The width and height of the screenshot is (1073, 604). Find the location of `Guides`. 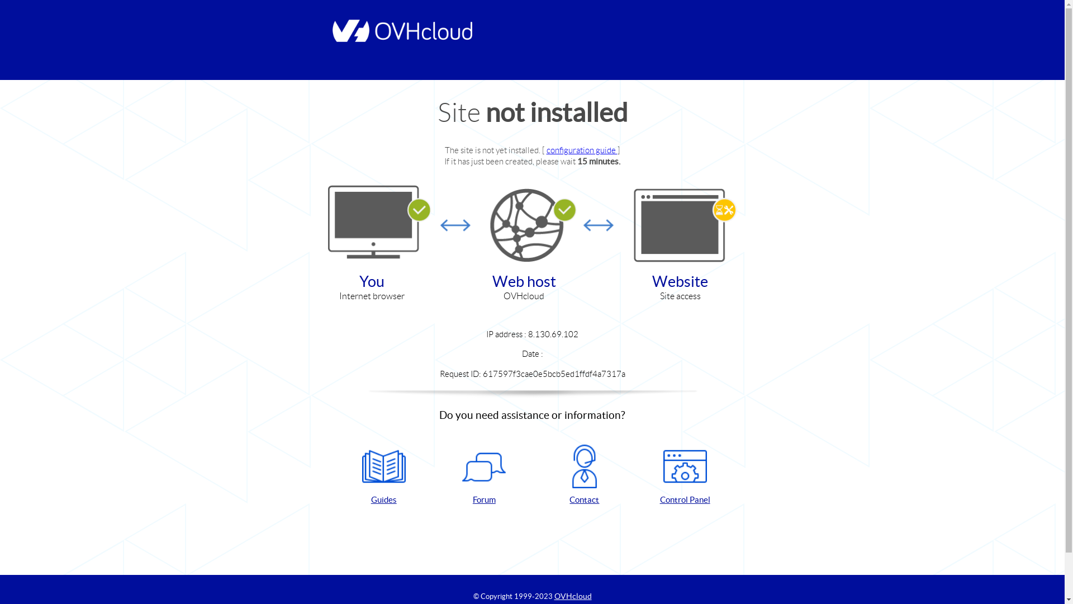

Guides is located at coordinates (384, 475).